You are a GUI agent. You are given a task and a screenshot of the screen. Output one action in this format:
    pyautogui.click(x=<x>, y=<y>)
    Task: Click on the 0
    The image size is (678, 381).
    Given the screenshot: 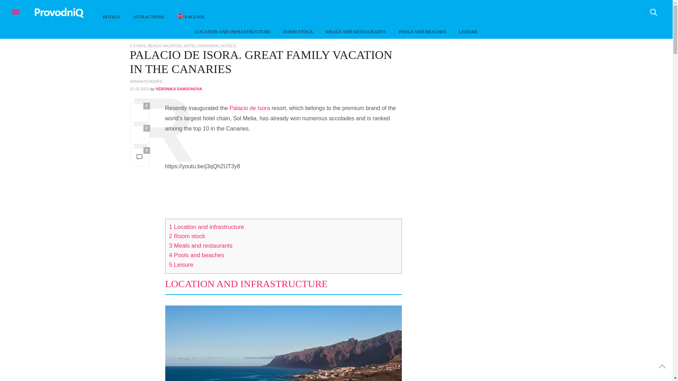 What is the action you would take?
    pyautogui.click(x=139, y=112)
    